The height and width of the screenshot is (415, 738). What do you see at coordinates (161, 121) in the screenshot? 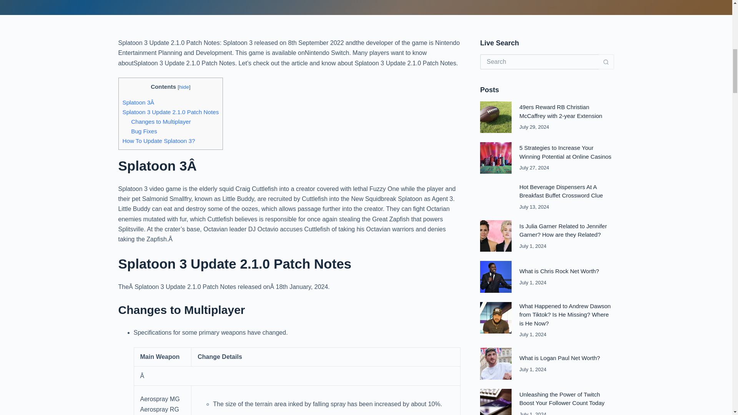
I see `Changes to Multiplayer` at bounding box center [161, 121].